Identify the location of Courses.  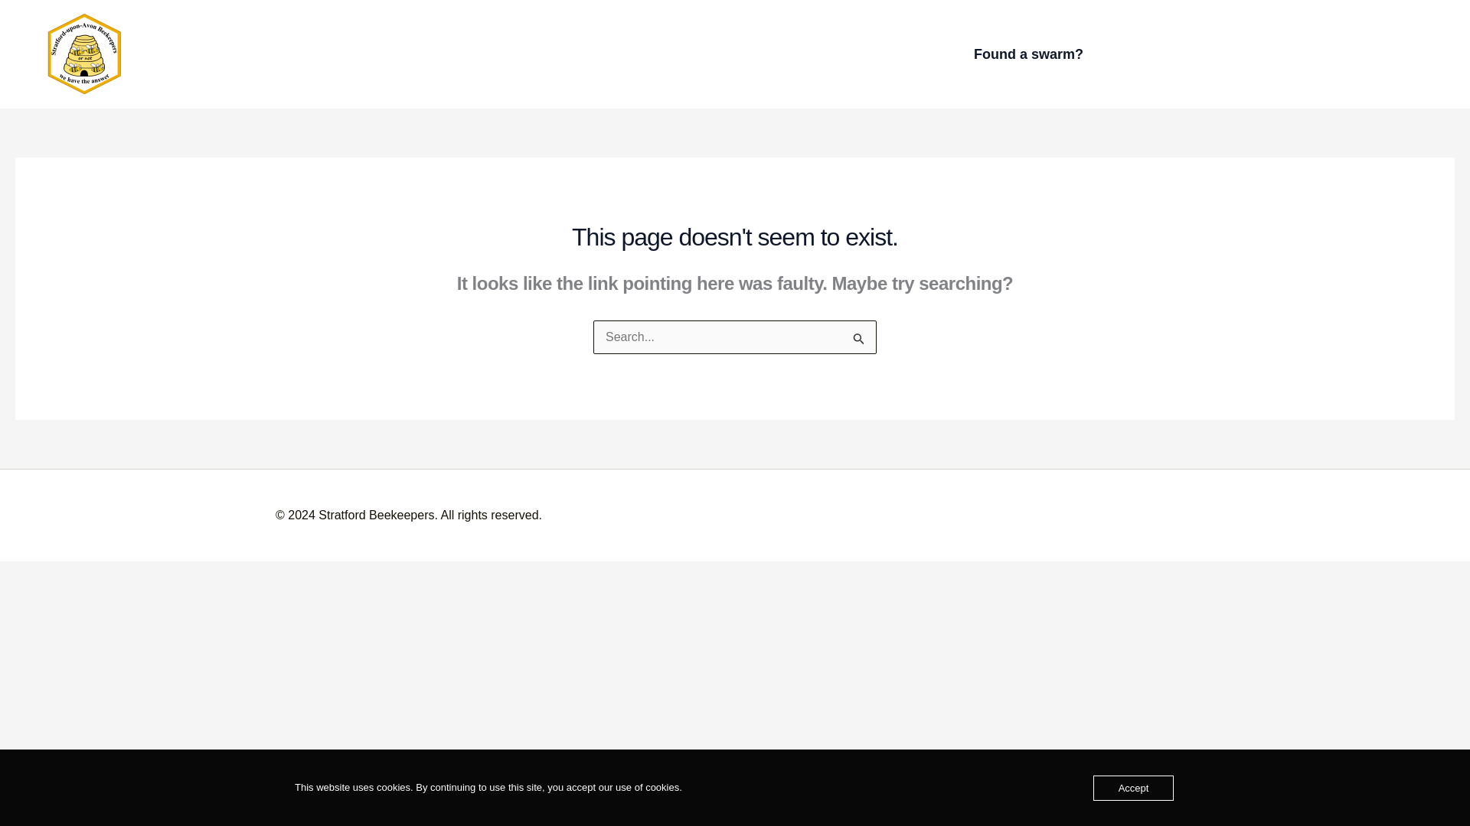
(625, 54).